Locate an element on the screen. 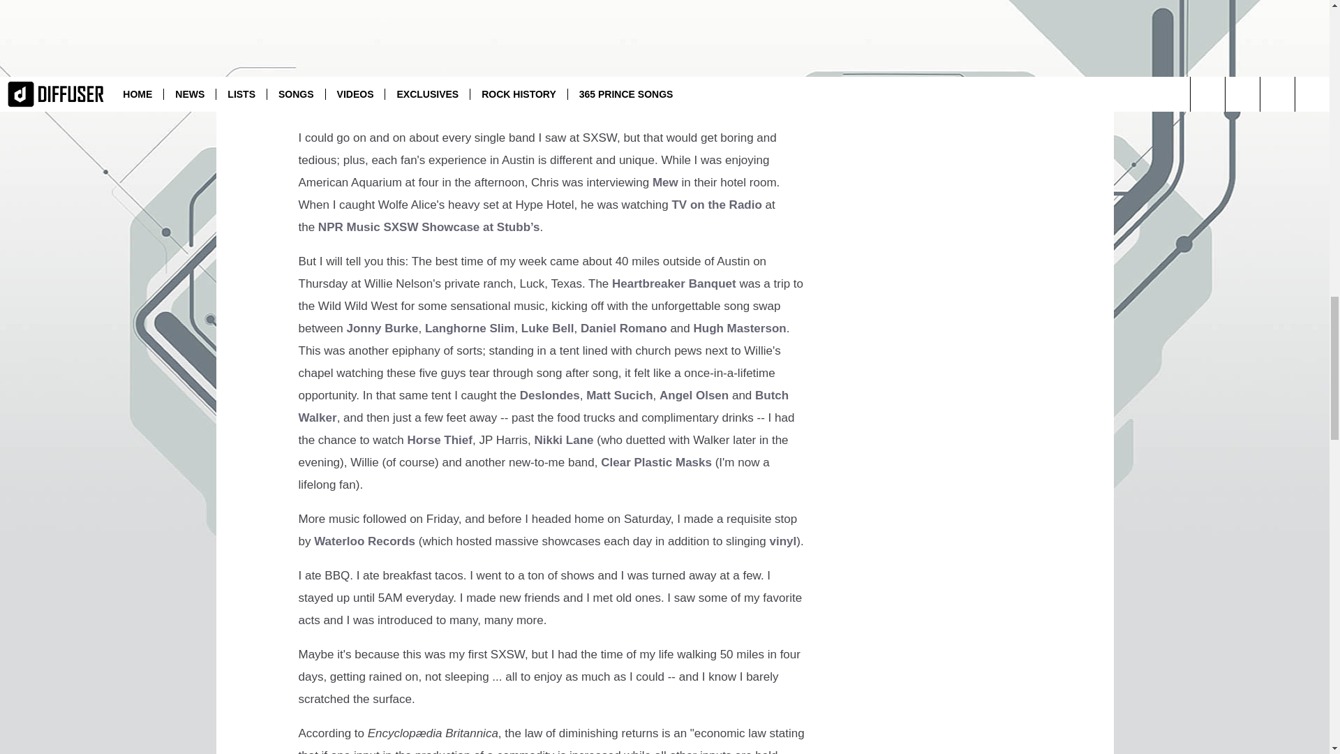  Wolf Alice is located at coordinates (600, 103).